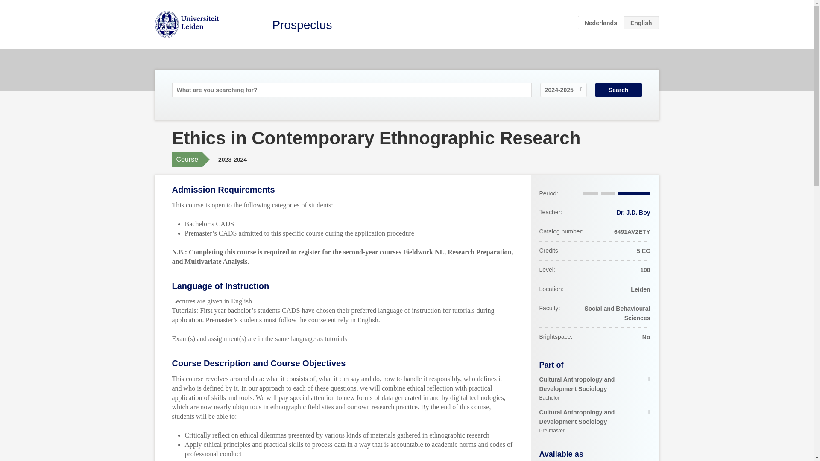  I want to click on Search, so click(633, 213).